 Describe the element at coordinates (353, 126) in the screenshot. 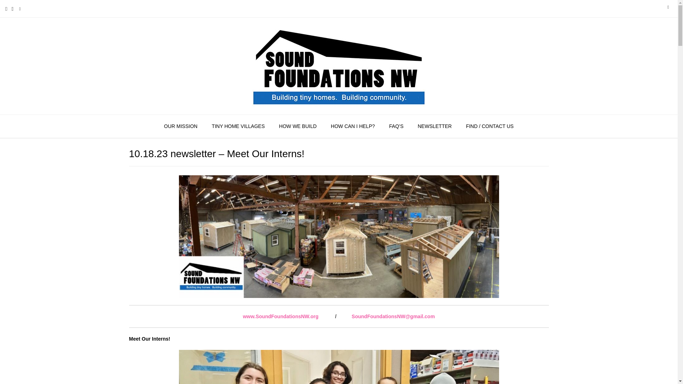

I see `HOW CAN I HELP?` at that location.